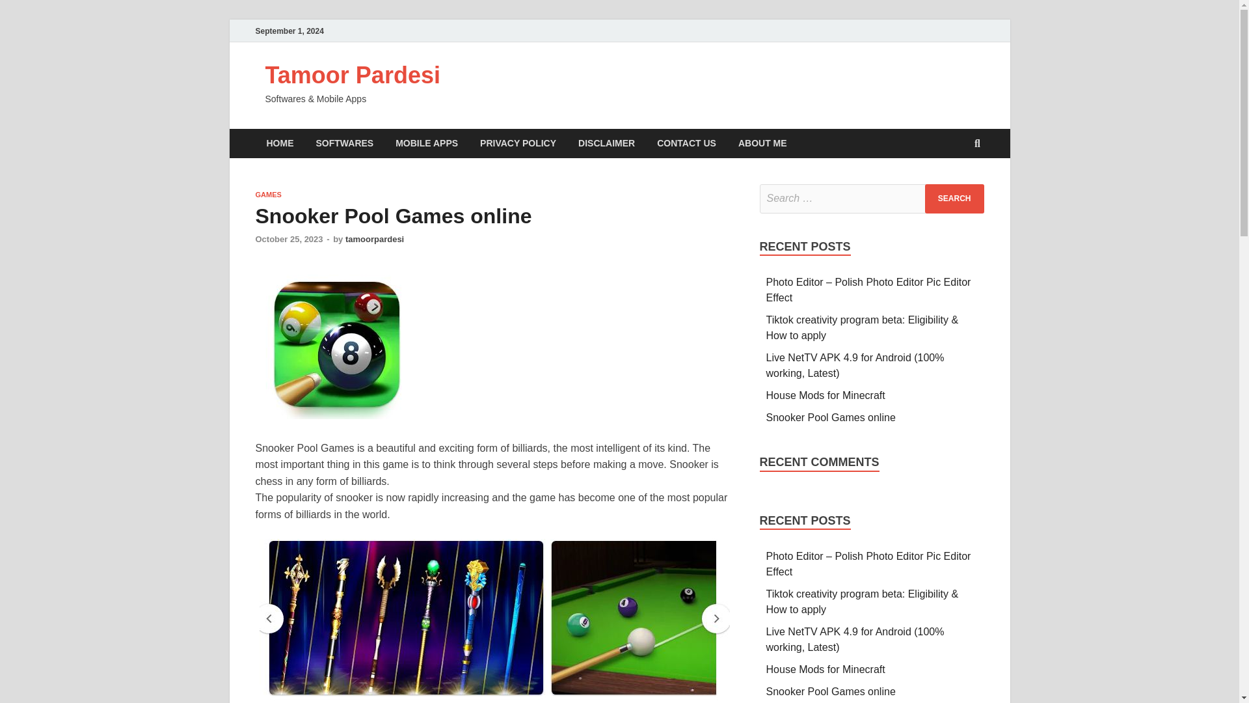  What do you see at coordinates (268, 194) in the screenshot?
I see `GAMES` at bounding box center [268, 194].